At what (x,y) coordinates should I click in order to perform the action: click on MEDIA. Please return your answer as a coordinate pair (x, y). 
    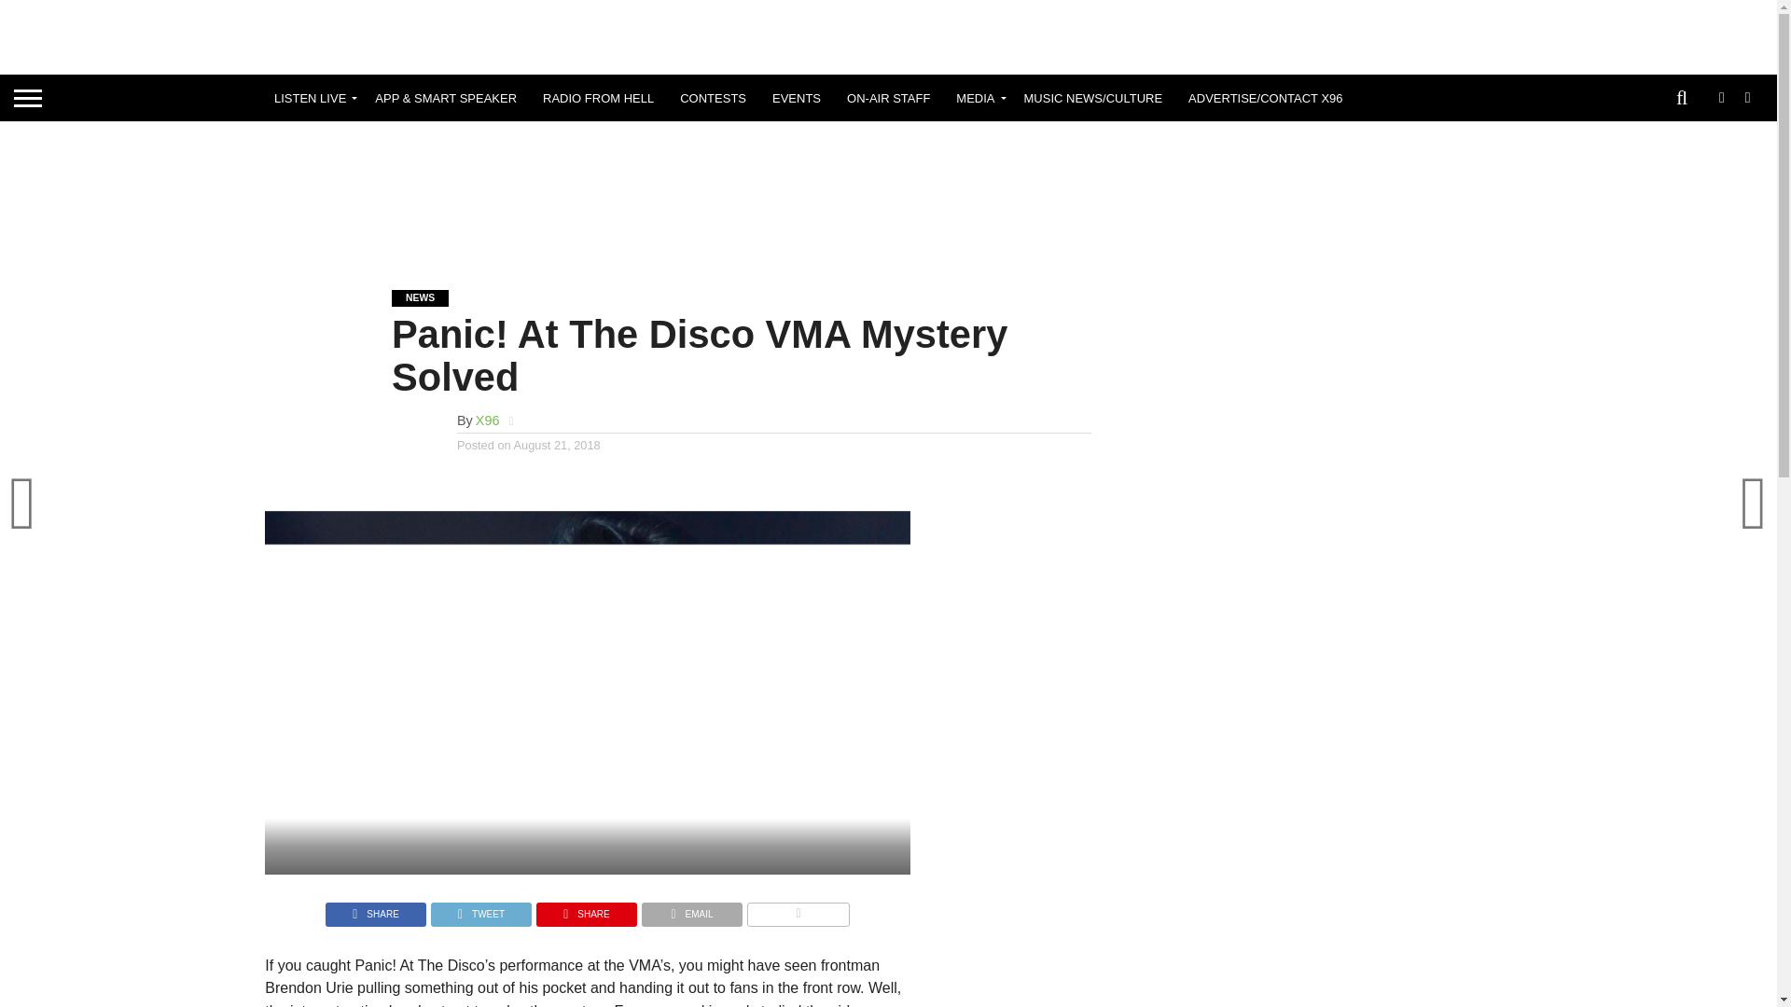
    Looking at the image, I should click on (976, 97).